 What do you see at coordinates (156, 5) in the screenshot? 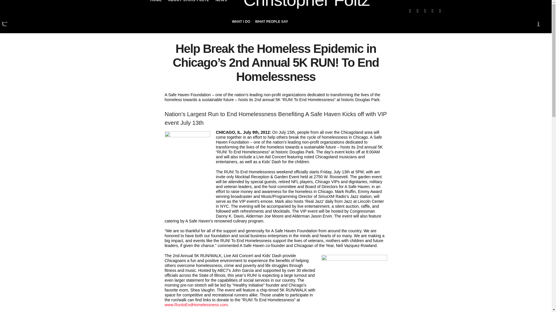
I see `HOME` at bounding box center [156, 5].